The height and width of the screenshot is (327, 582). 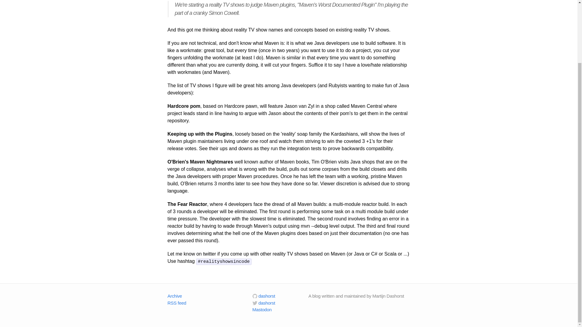 What do you see at coordinates (261, 309) in the screenshot?
I see `Mastodon` at bounding box center [261, 309].